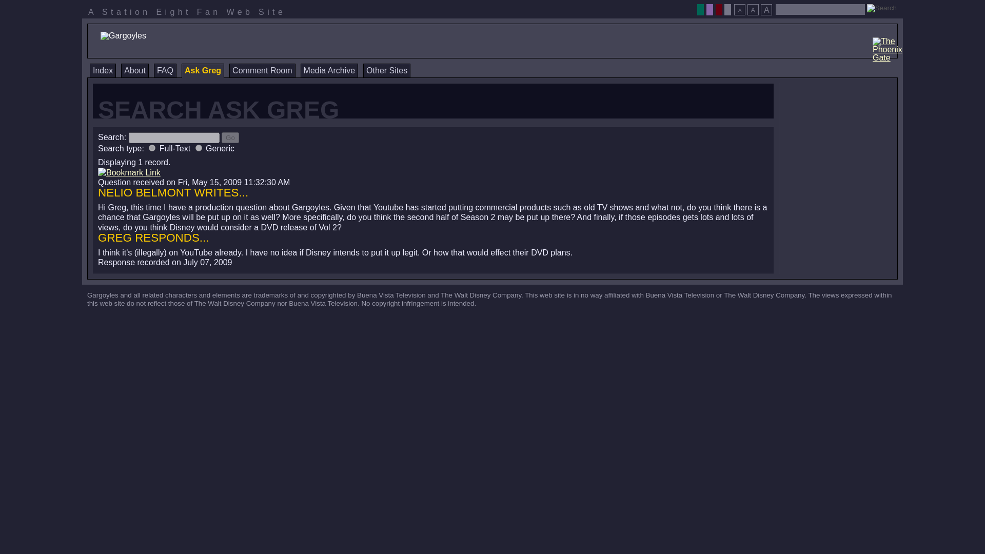 This screenshot has height=554, width=985. What do you see at coordinates (740, 9) in the screenshot?
I see `A` at bounding box center [740, 9].